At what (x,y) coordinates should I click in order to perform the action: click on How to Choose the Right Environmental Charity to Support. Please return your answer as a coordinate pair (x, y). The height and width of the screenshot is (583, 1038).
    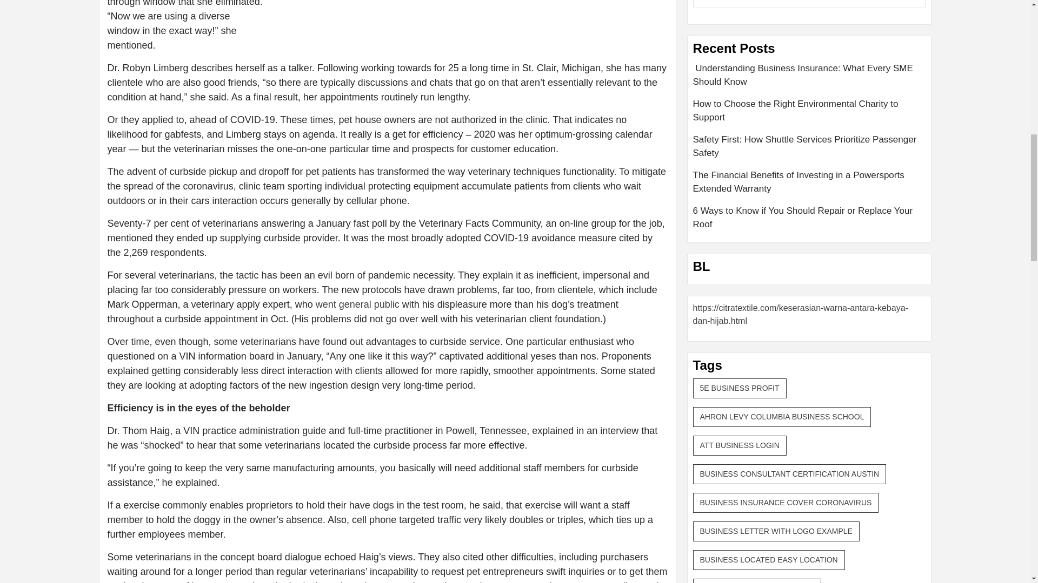
    Looking at the image, I should click on (809, 115).